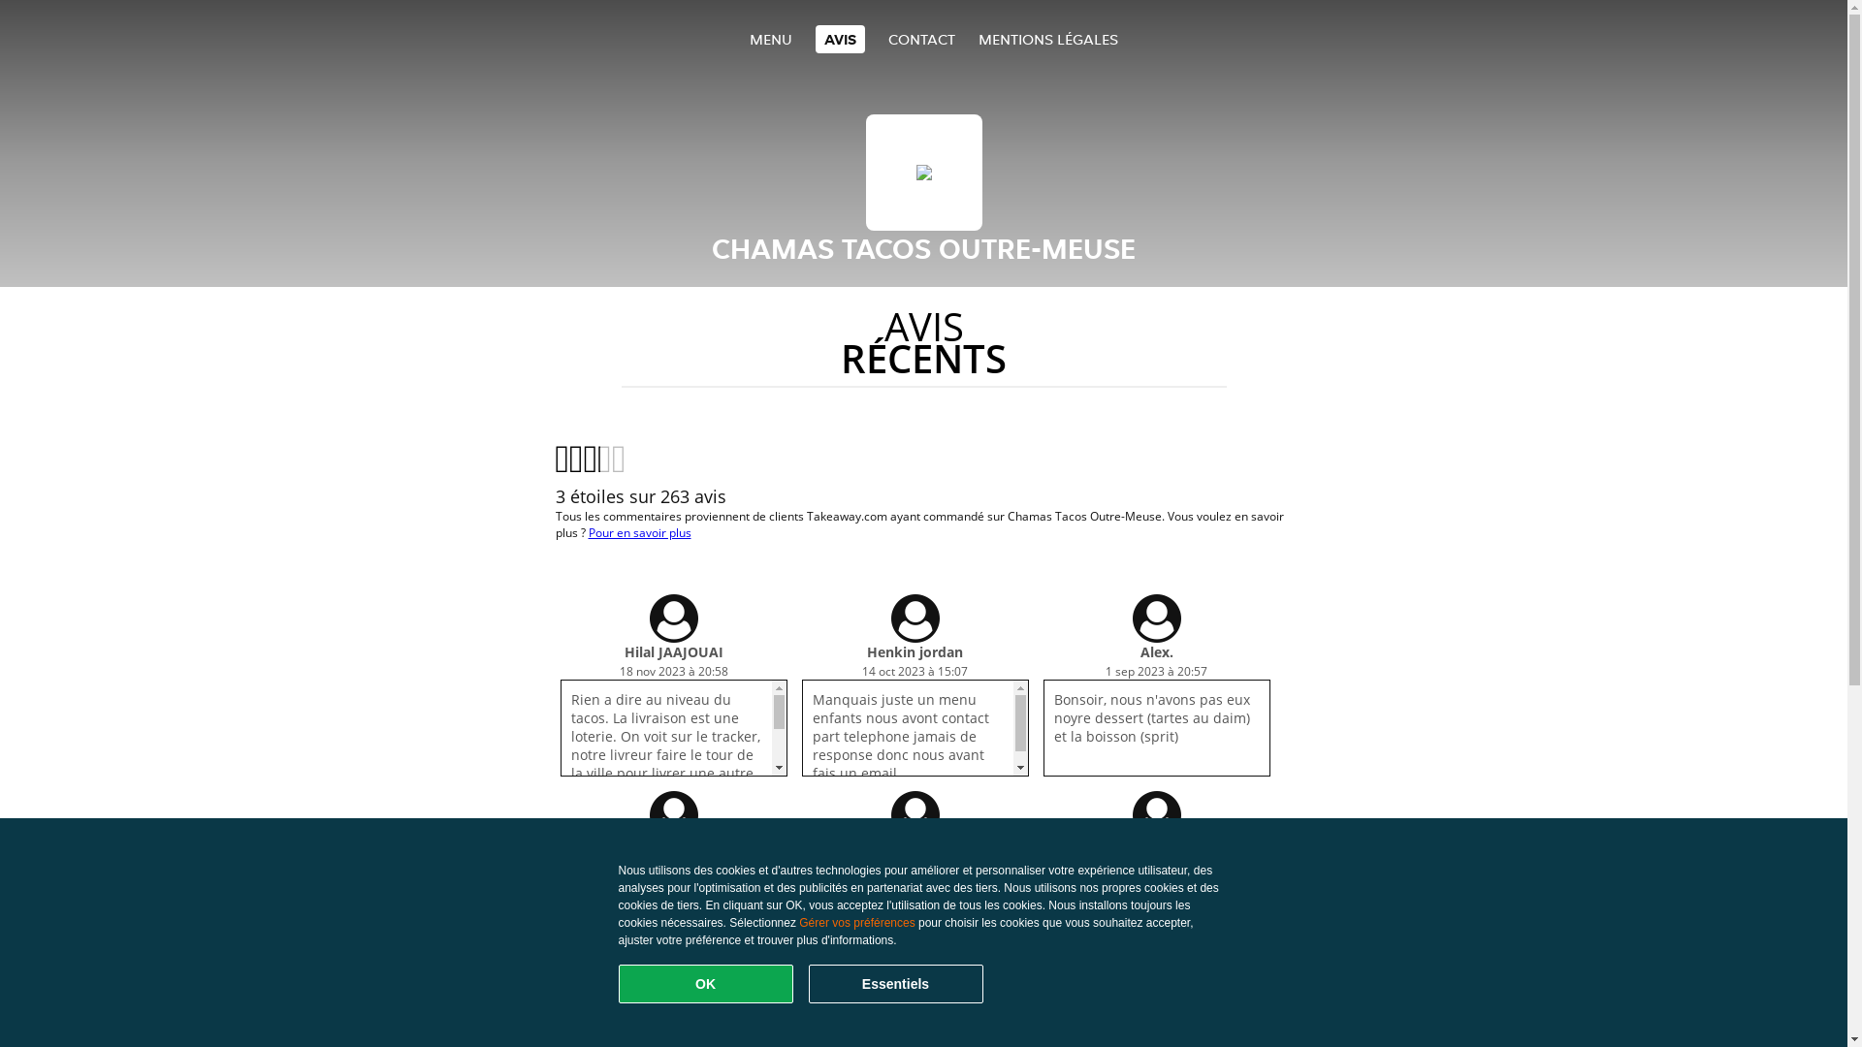  Describe the element at coordinates (639, 533) in the screenshot. I see `Pour en savoir plus` at that location.